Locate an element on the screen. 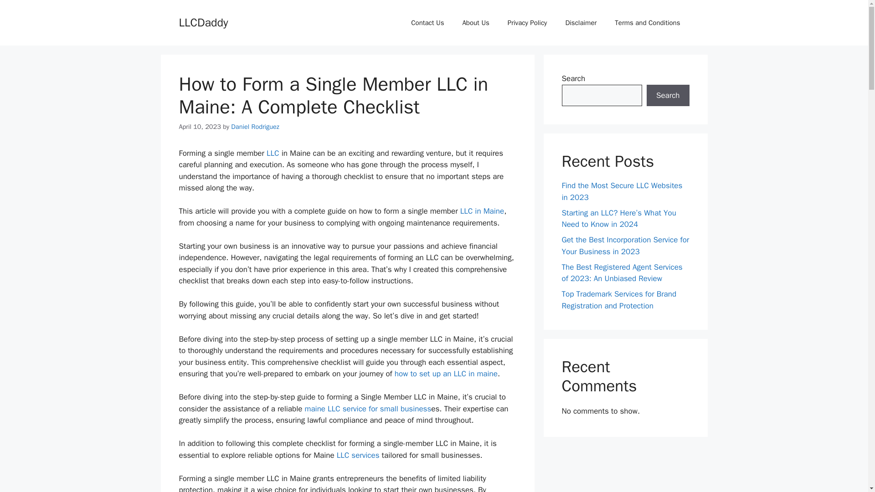 This screenshot has height=492, width=875. LLC is located at coordinates (273, 153).